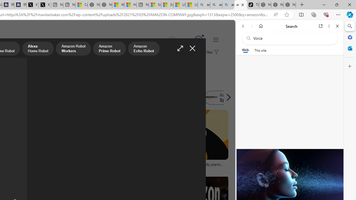  Describe the element at coordinates (27, 166) in the screenshot. I see `Amazon Logo (PNG e SVG) Download Vetorial Transparente` at that location.